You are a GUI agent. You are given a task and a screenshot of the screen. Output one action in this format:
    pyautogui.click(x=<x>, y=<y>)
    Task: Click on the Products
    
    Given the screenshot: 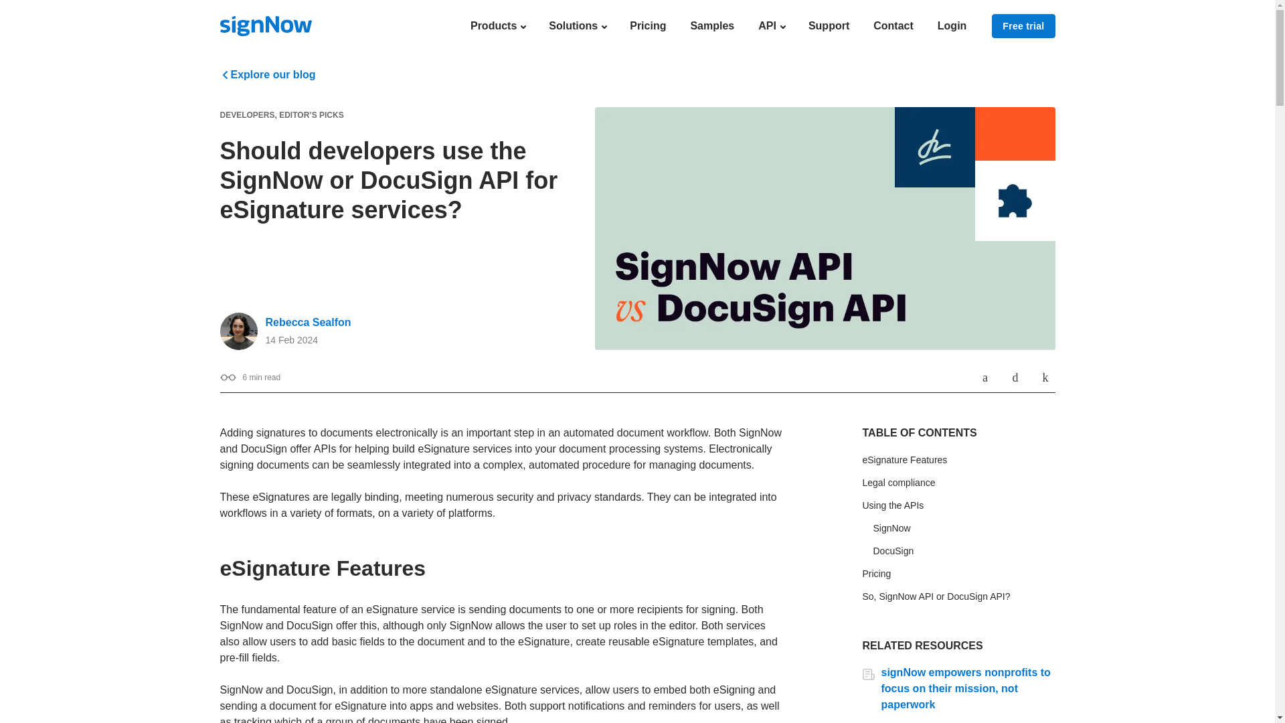 What is the action you would take?
    pyautogui.click(x=497, y=25)
    